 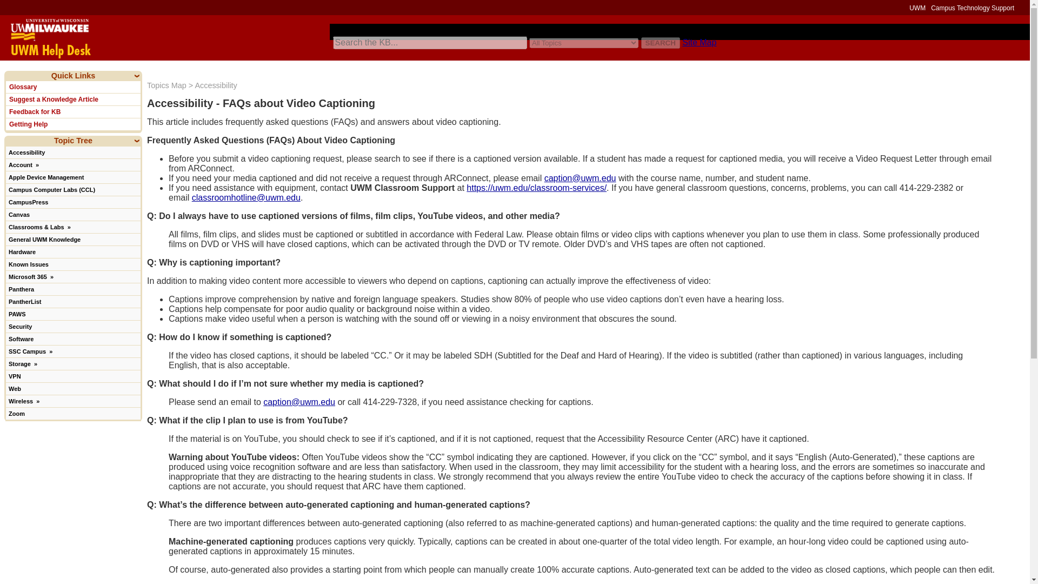 I want to click on CampusPress, so click(x=73, y=201).